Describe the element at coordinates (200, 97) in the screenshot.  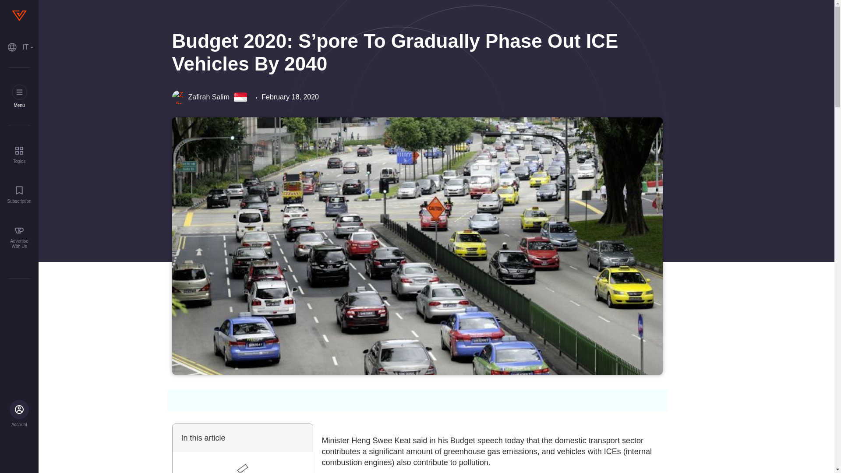
I see `Zafirah Salim` at that location.